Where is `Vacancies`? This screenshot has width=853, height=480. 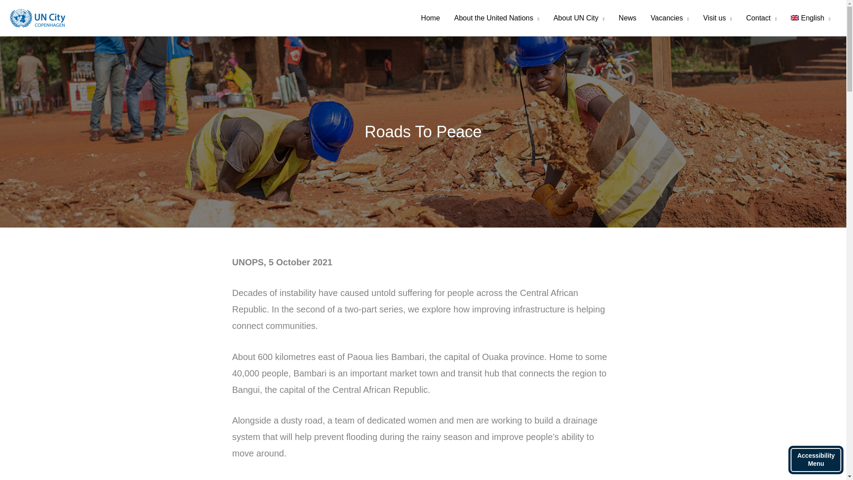 Vacancies is located at coordinates (670, 18).